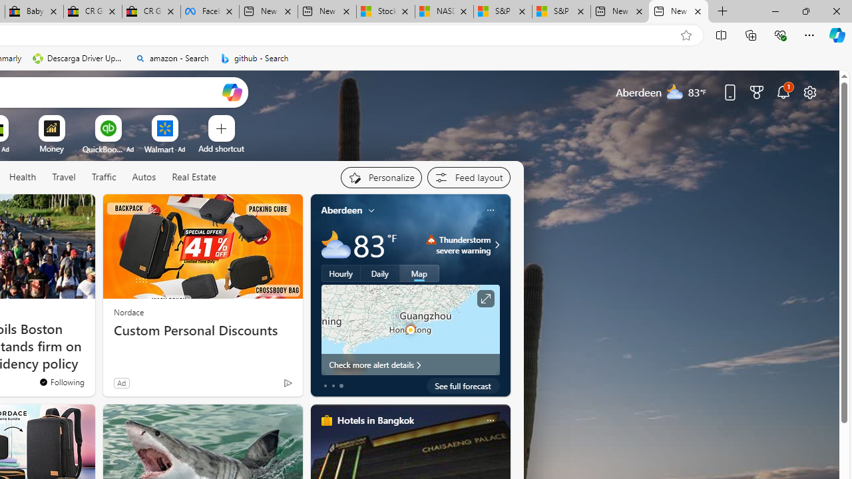  Describe the element at coordinates (121, 383) in the screenshot. I see `Ad` at that location.